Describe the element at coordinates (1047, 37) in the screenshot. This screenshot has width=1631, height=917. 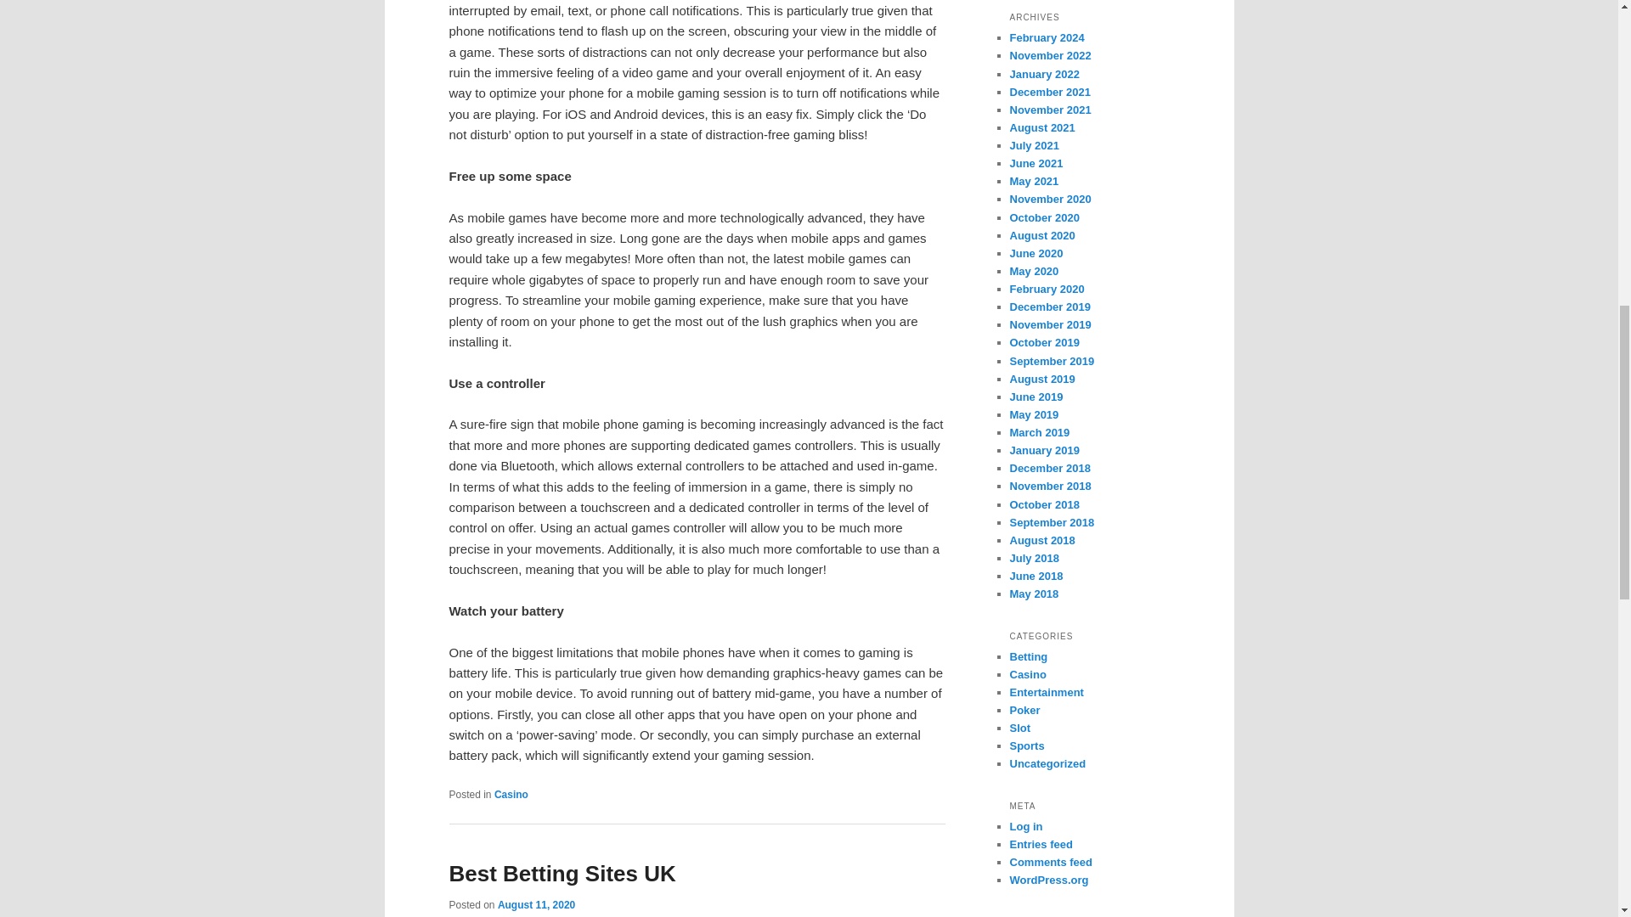
I see `February 2024` at that location.